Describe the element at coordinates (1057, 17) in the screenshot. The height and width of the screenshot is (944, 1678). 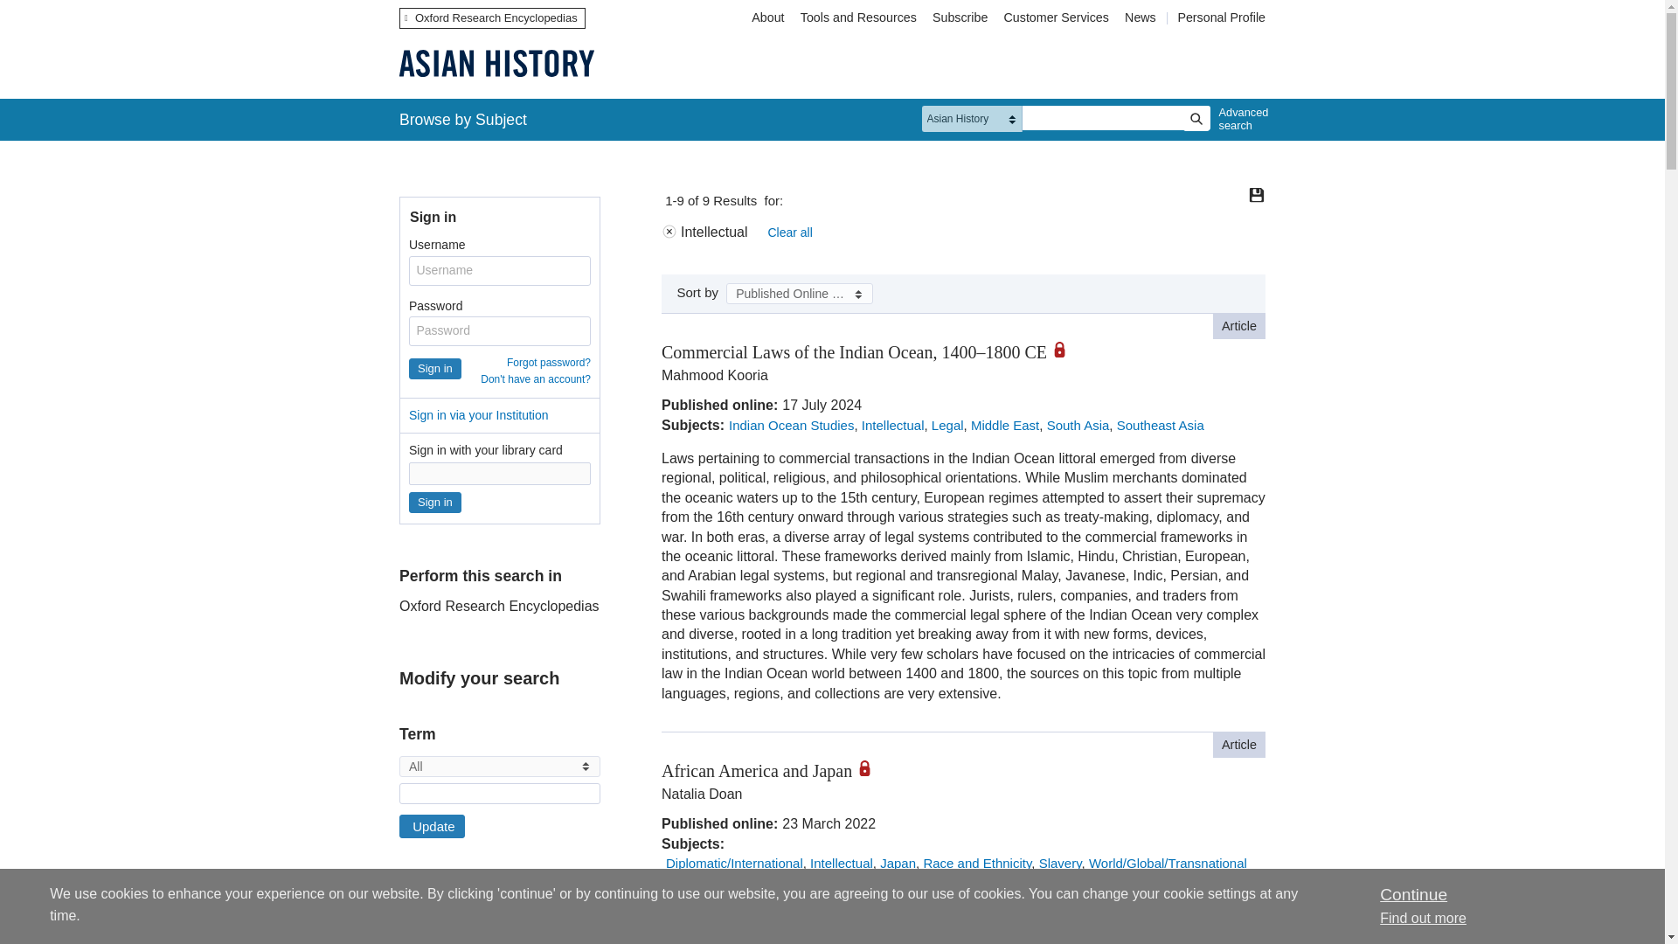
I see `Customer Services` at that location.